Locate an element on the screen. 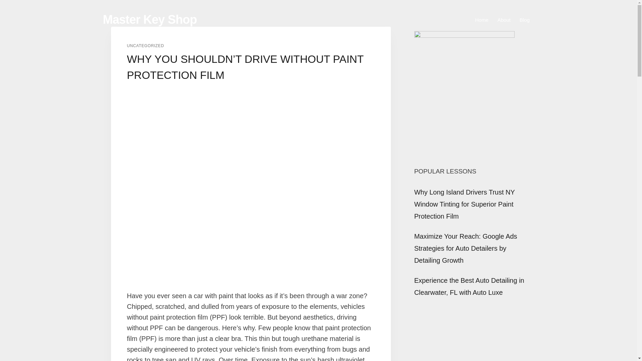 Image resolution: width=642 pixels, height=361 pixels. About is located at coordinates (504, 20).